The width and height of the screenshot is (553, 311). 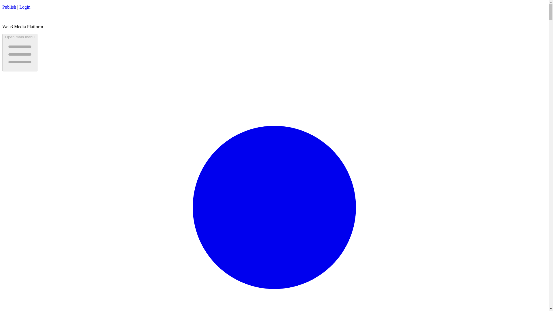 I want to click on Publish, so click(x=9, y=7).